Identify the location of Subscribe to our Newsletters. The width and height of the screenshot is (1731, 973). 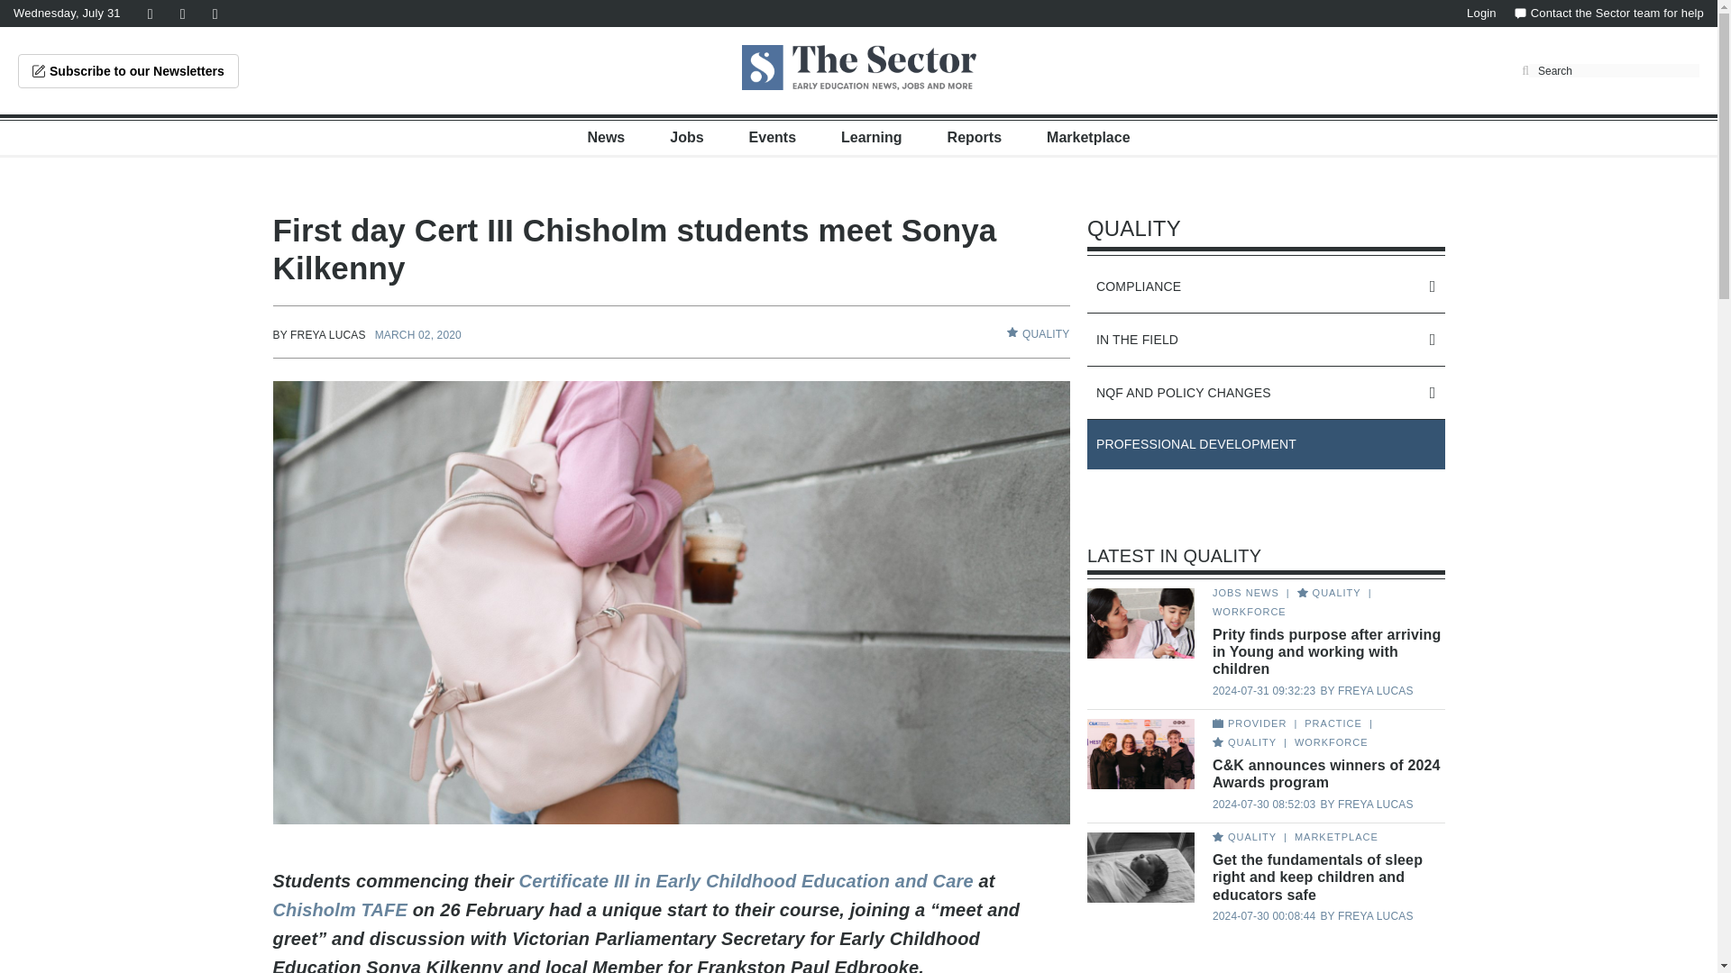
(128, 71).